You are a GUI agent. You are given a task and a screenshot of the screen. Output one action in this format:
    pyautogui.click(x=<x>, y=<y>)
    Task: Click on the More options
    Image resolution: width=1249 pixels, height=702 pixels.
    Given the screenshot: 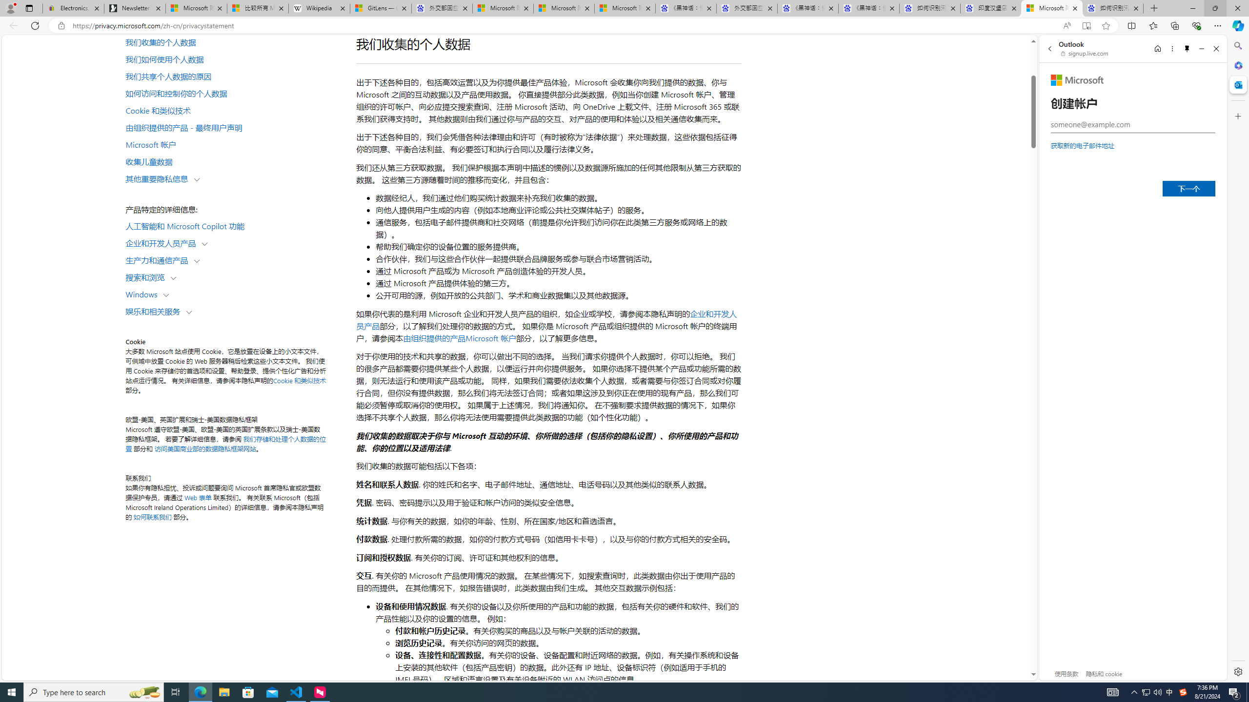 What is the action you would take?
    pyautogui.click(x=1172, y=49)
    